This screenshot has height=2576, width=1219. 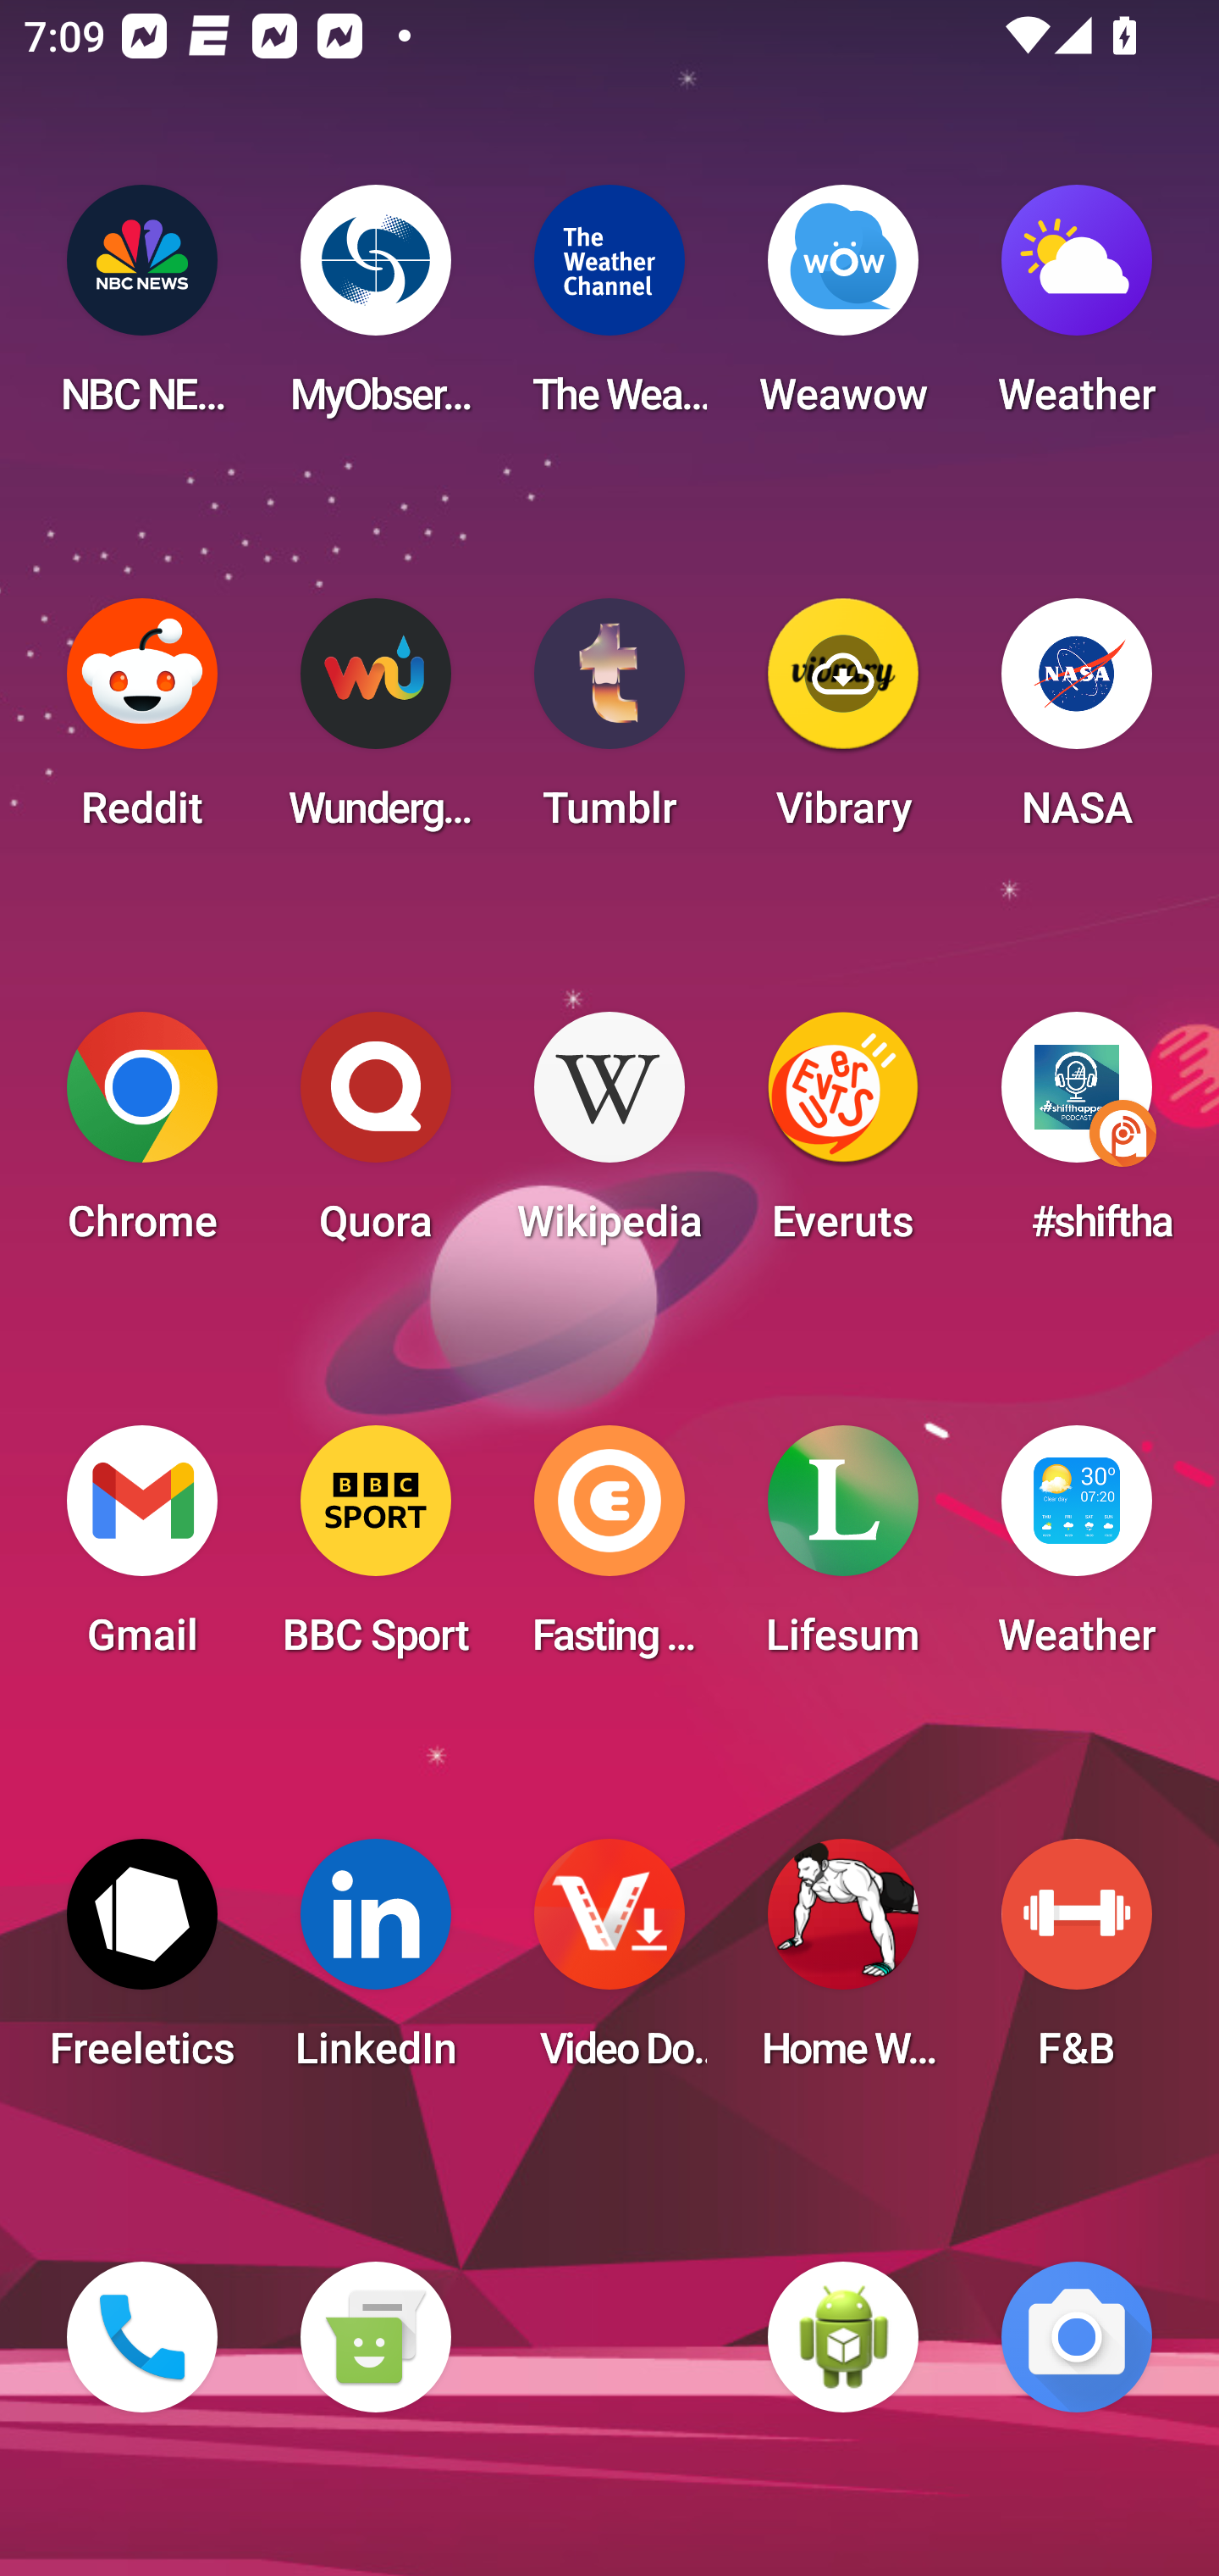 I want to click on Chrome, so click(x=142, y=1137).